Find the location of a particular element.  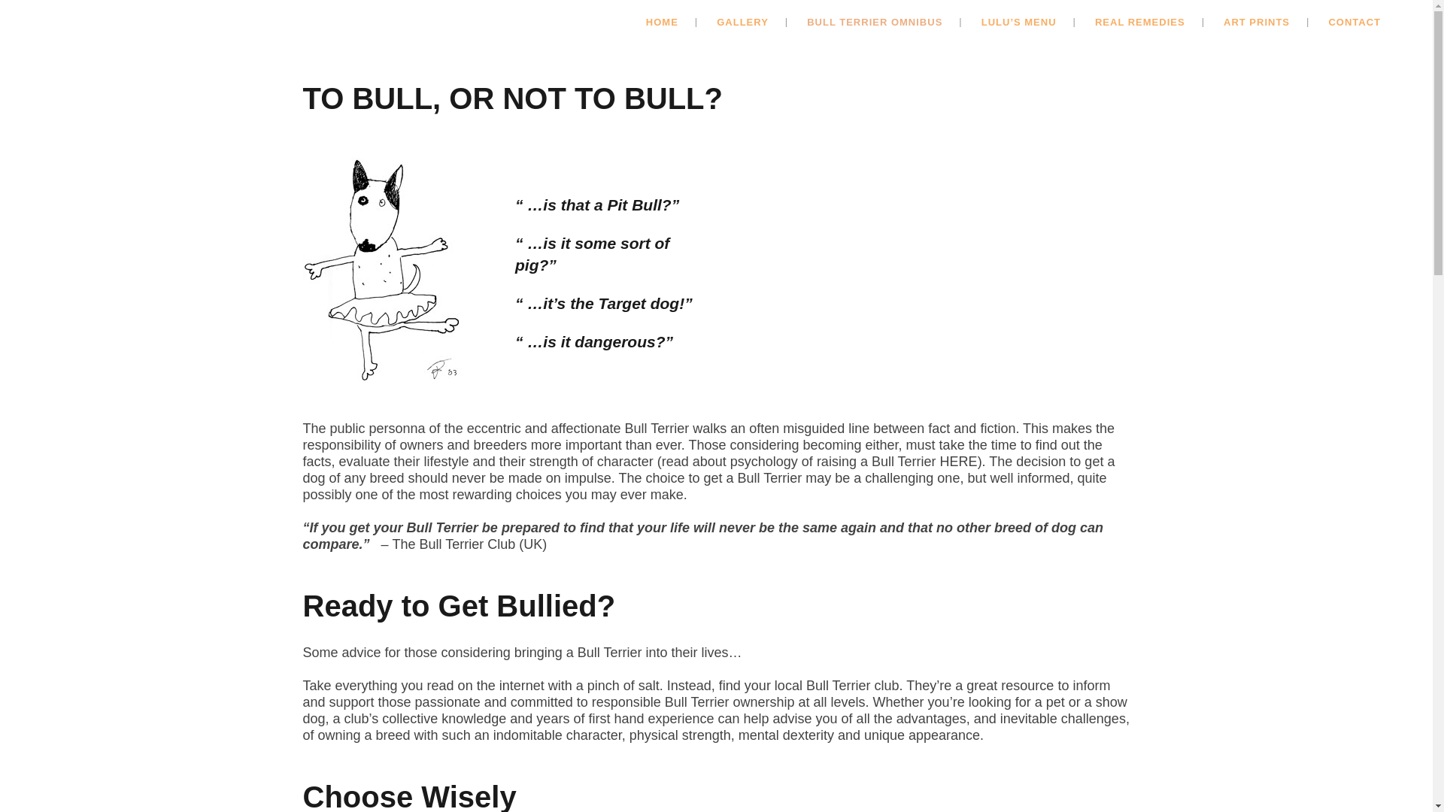

HERE is located at coordinates (958, 462).